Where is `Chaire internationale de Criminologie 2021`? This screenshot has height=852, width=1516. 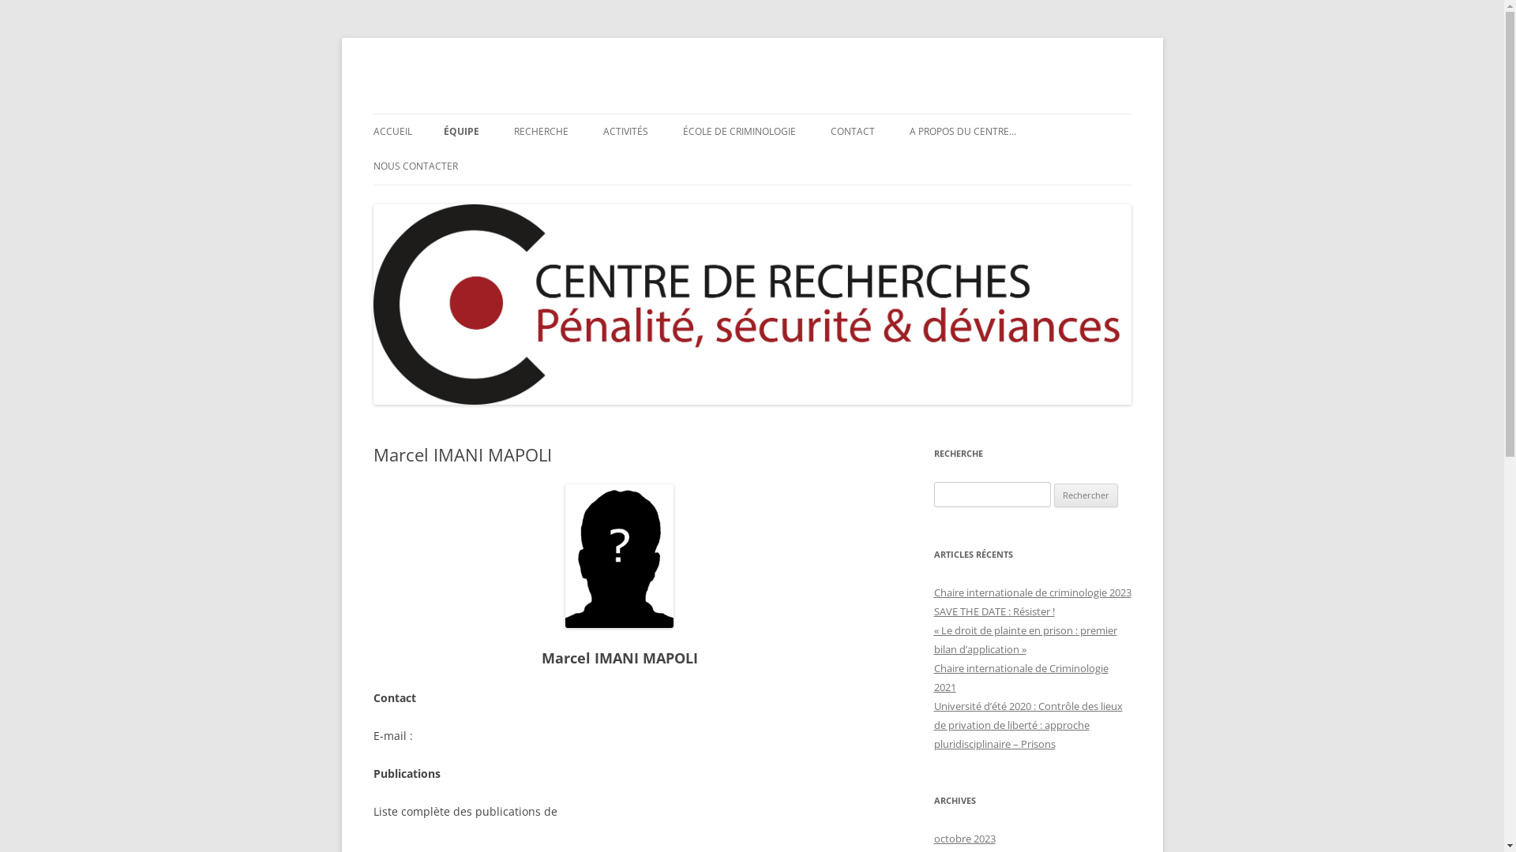 Chaire internationale de Criminologie 2021 is located at coordinates (1020, 678).